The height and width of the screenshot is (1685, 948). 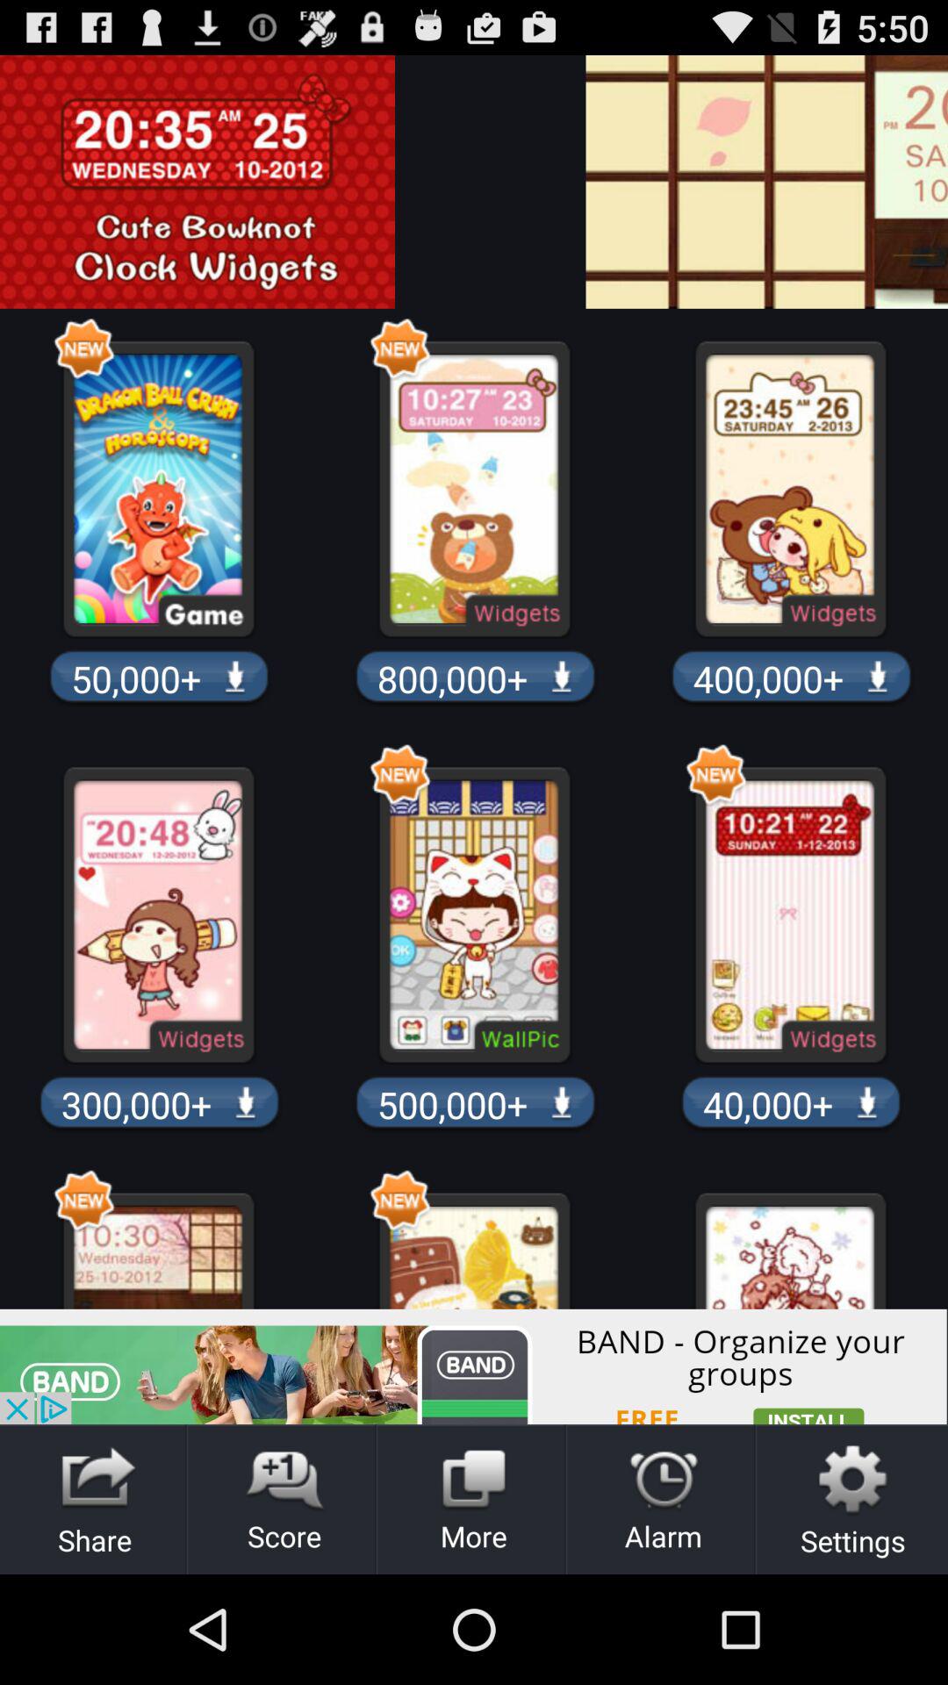 I want to click on clock widgets advertisement, so click(x=462, y=182).